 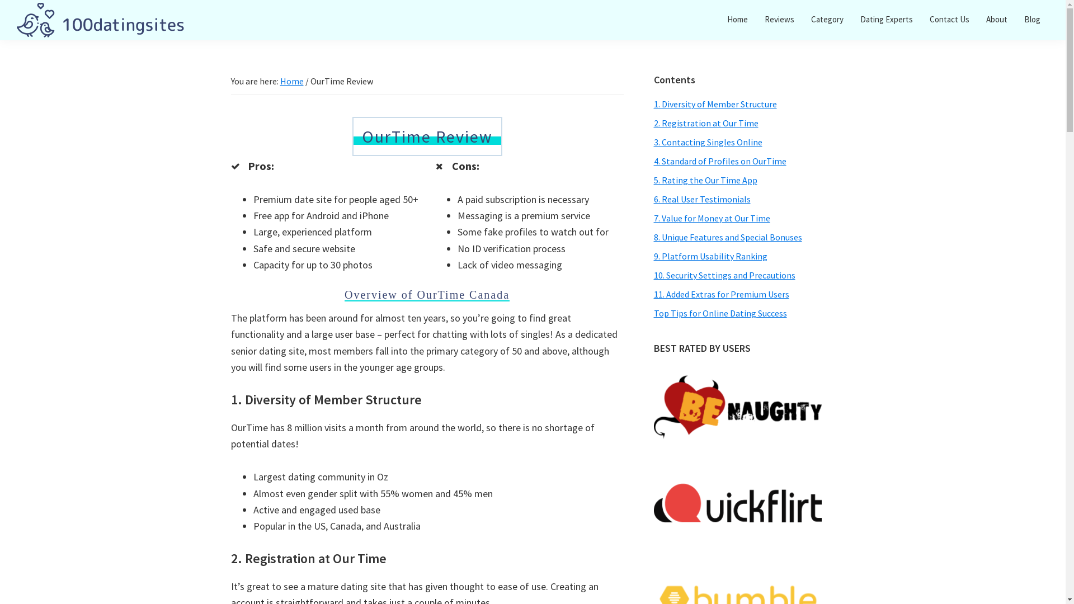 I want to click on 10. Security Settings and Precautions, so click(x=724, y=275).